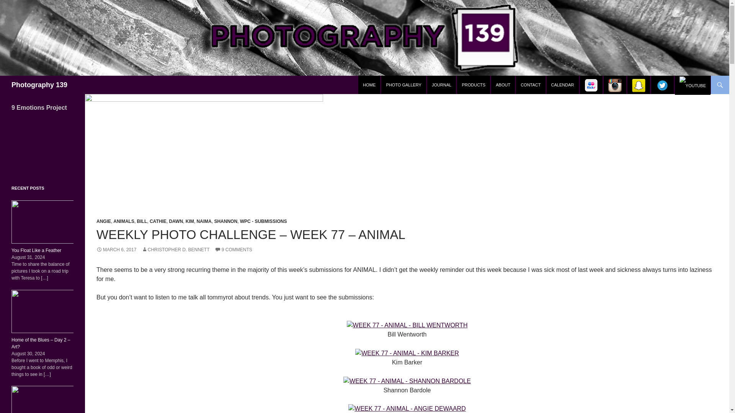 This screenshot has width=735, height=413. Describe the element at coordinates (190, 221) in the screenshot. I see `KIM` at that location.